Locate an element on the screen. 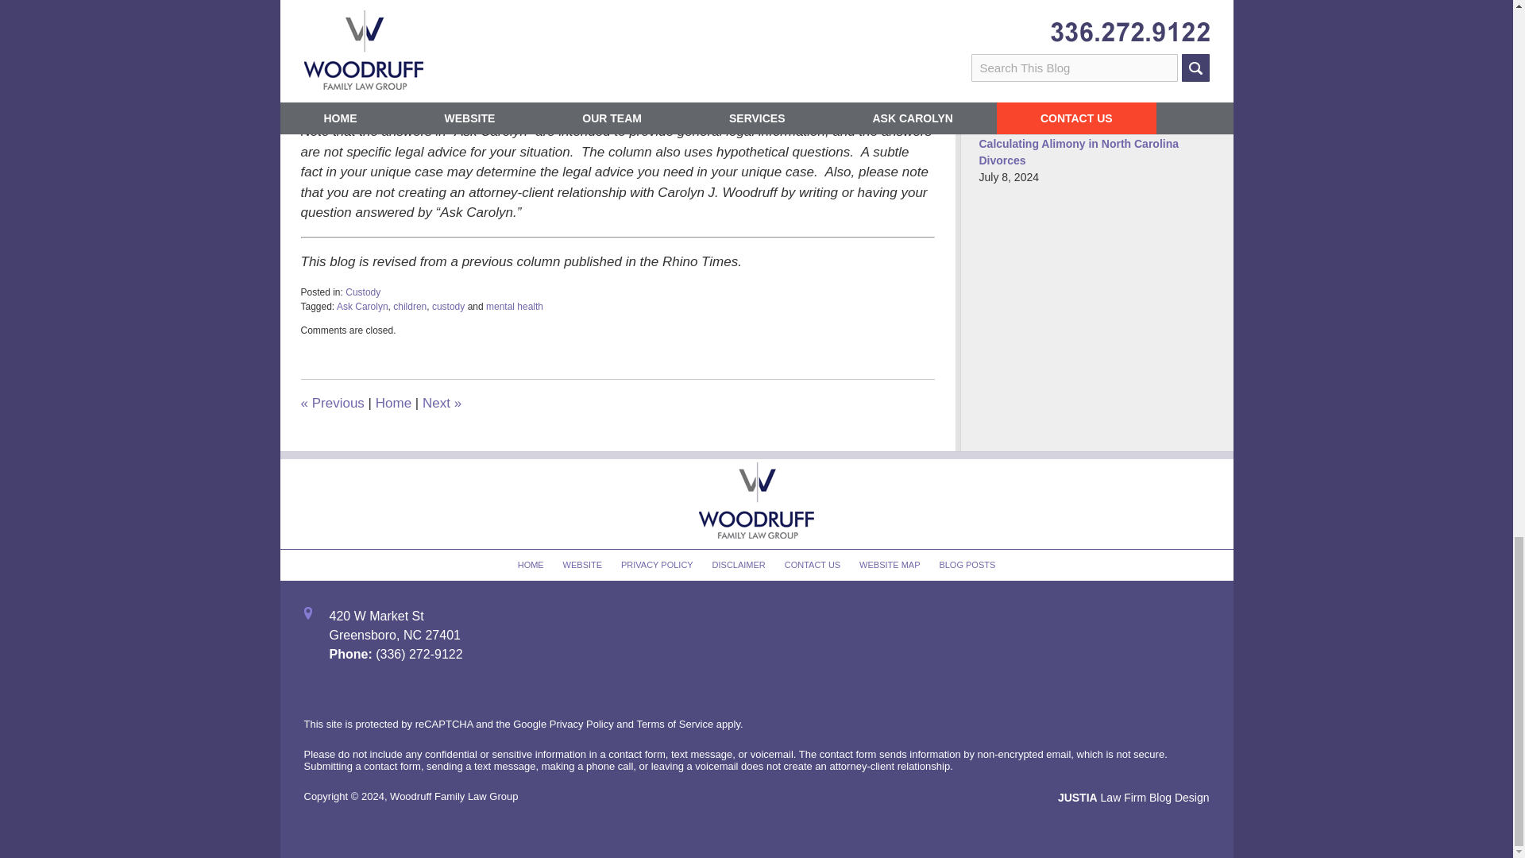 Image resolution: width=1525 pixels, height=858 pixels. Ask Carolyn is located at coordinates (678, 57).